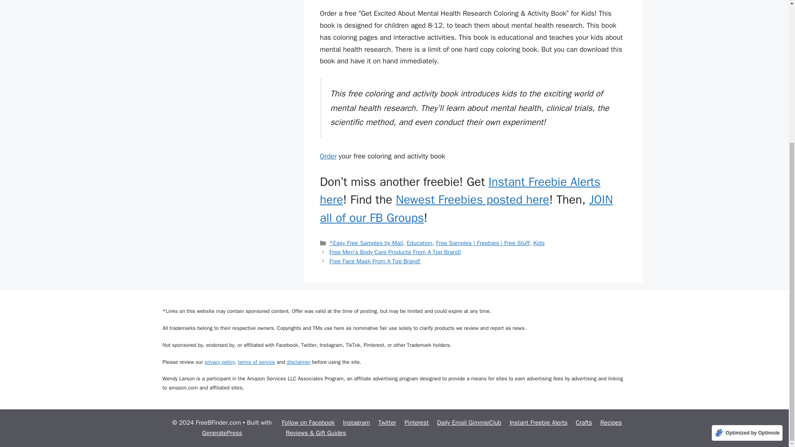  What do you see at coordinates (328, 156) in the screenshot?
I see `Order` at bounding box center [328, 156].